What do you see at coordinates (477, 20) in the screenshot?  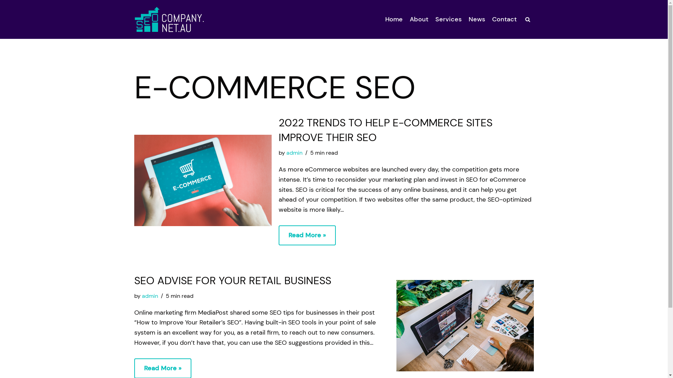 I see `News` at bounding box center [477, 20].